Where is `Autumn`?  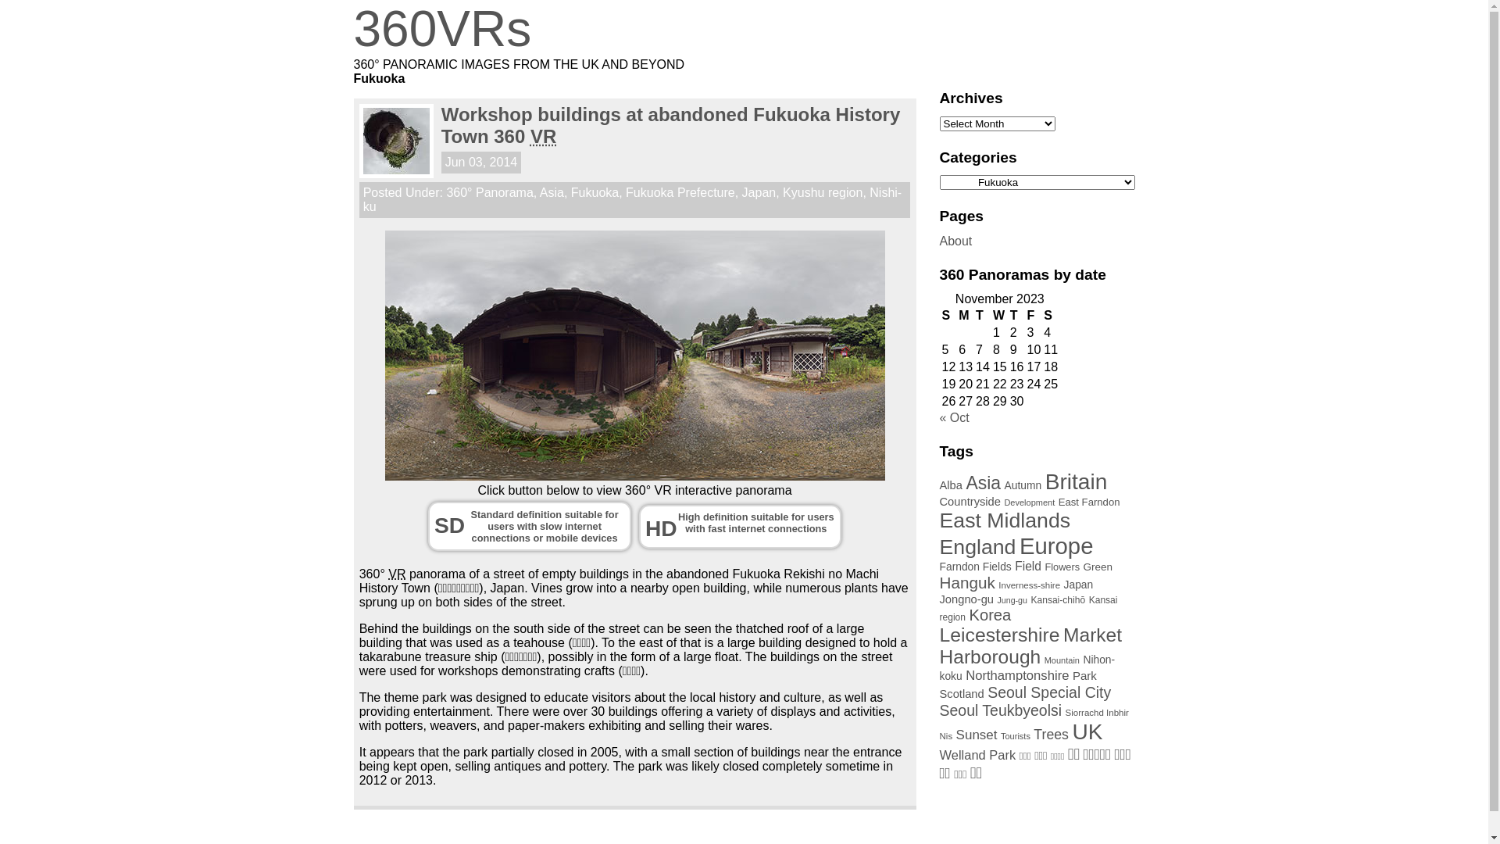 Autumn is located at coordinates (1023, 485).